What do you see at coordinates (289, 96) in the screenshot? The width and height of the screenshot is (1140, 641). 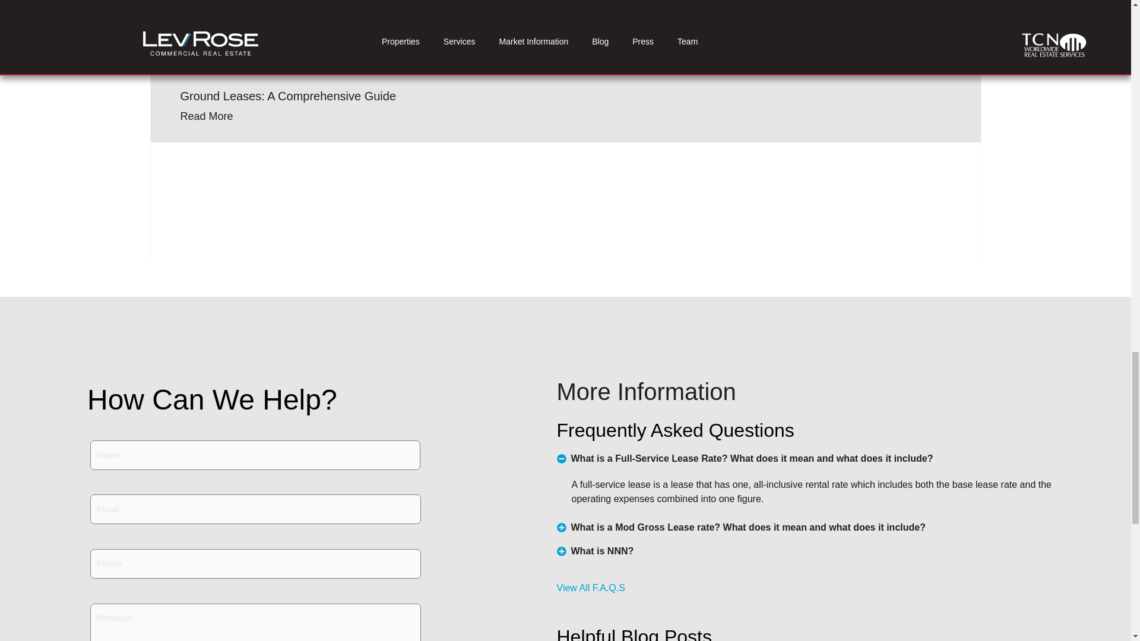 I see `Ground Leases: A Comprehensive Guide` at bounding box center [289, 96].